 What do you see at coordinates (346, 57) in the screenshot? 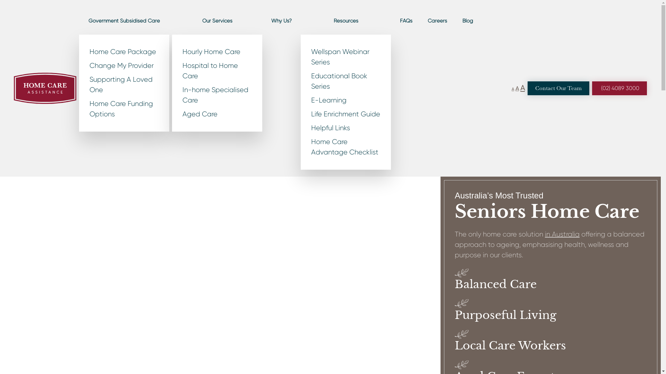
I see `Wellspan Webinar Series` at bounding box center [346, 57].